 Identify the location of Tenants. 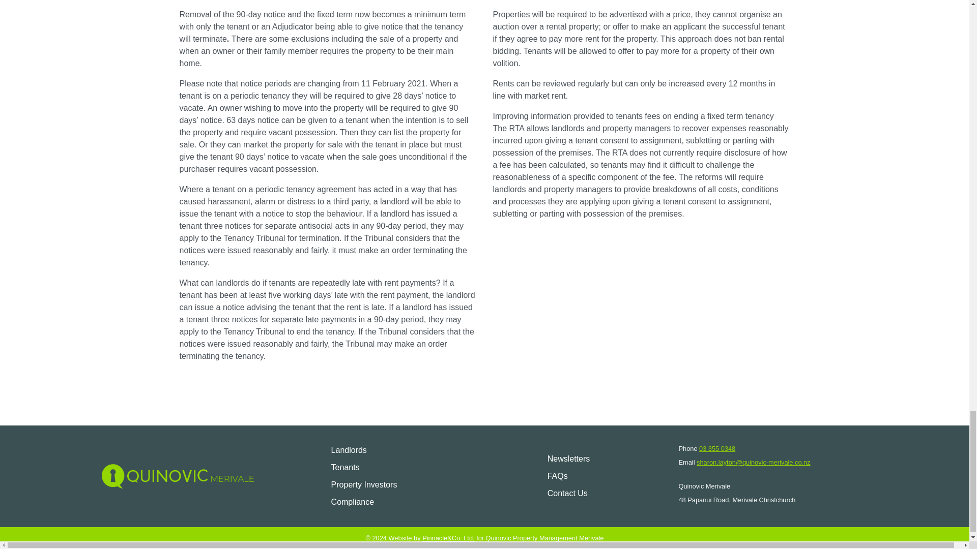
(364, 468).